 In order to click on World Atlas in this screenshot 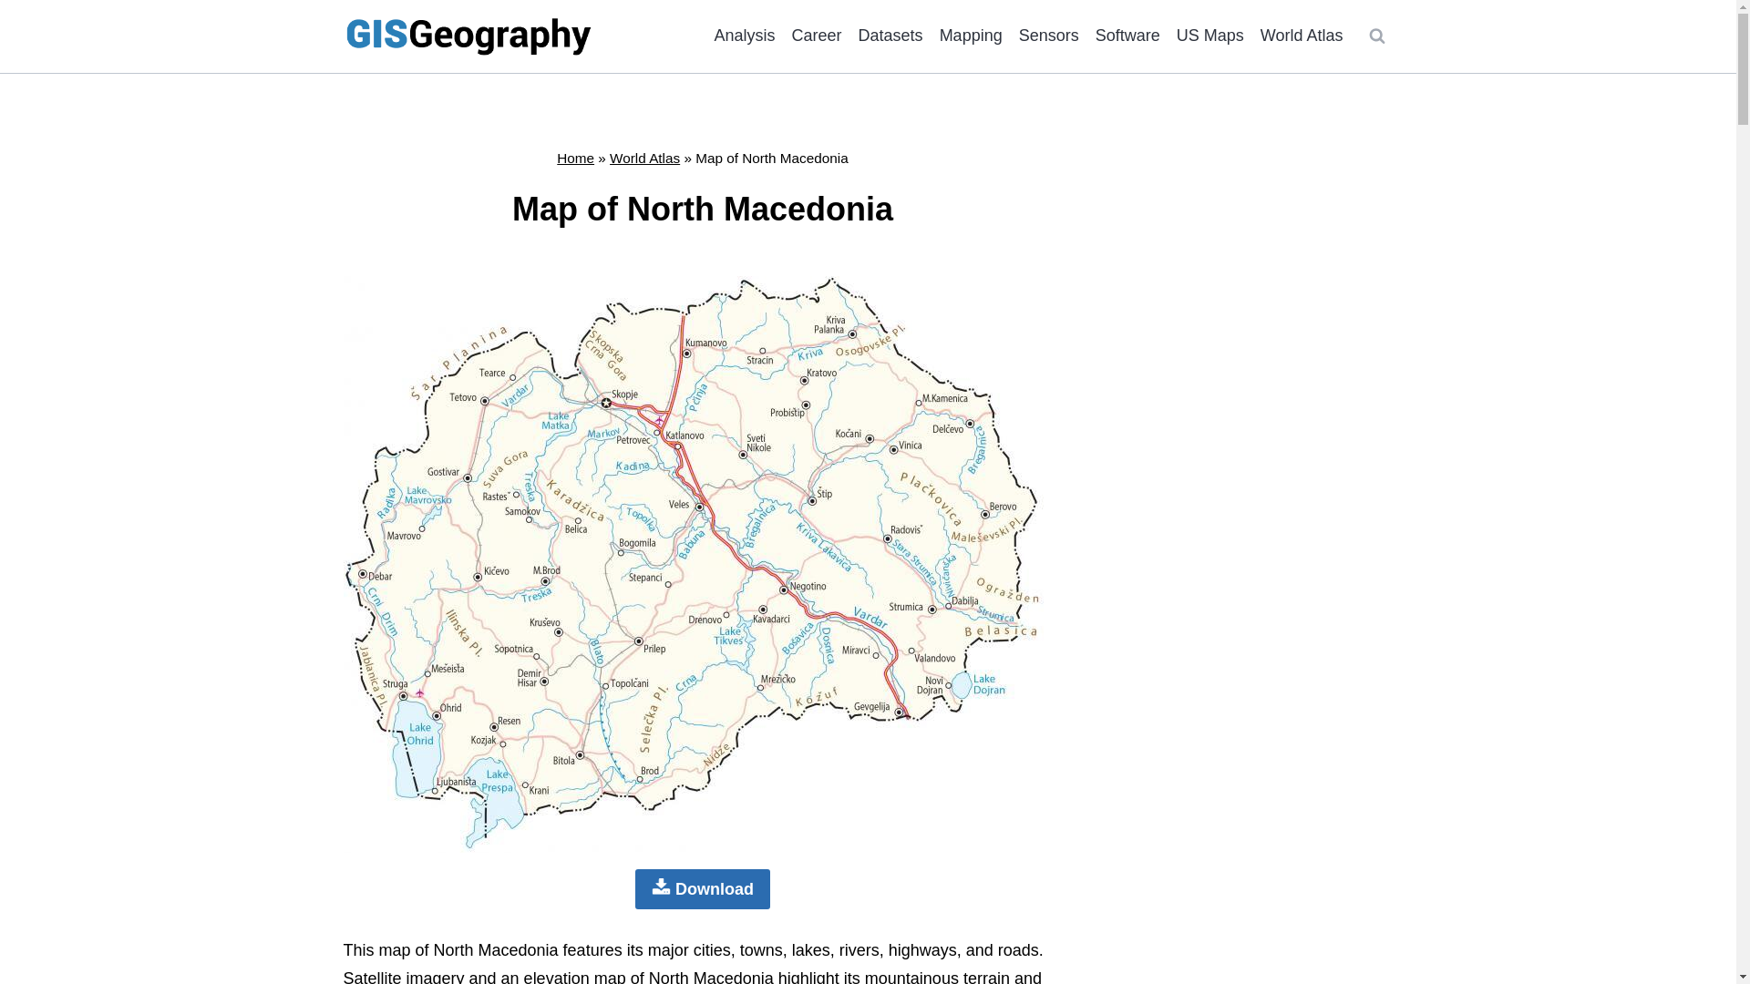, I will do `click(1302, 35)`.